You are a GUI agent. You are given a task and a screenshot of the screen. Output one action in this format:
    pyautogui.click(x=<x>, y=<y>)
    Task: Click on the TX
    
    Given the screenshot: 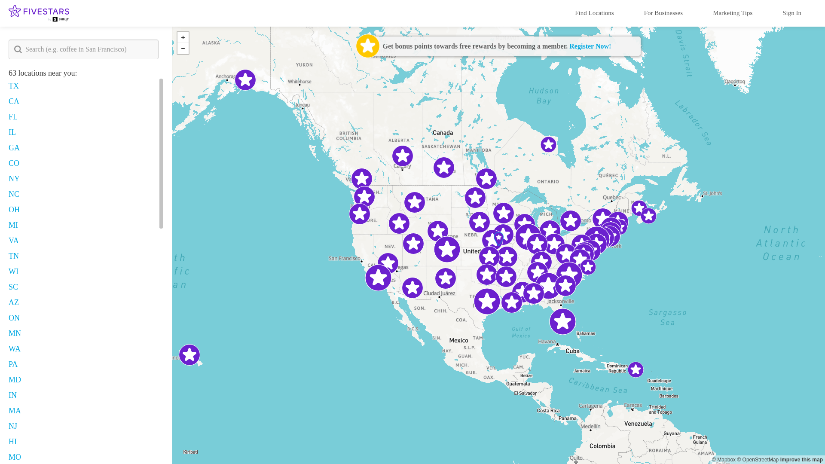 What is the action you would take?
    pyautogui.click(x=14, y=86)
    